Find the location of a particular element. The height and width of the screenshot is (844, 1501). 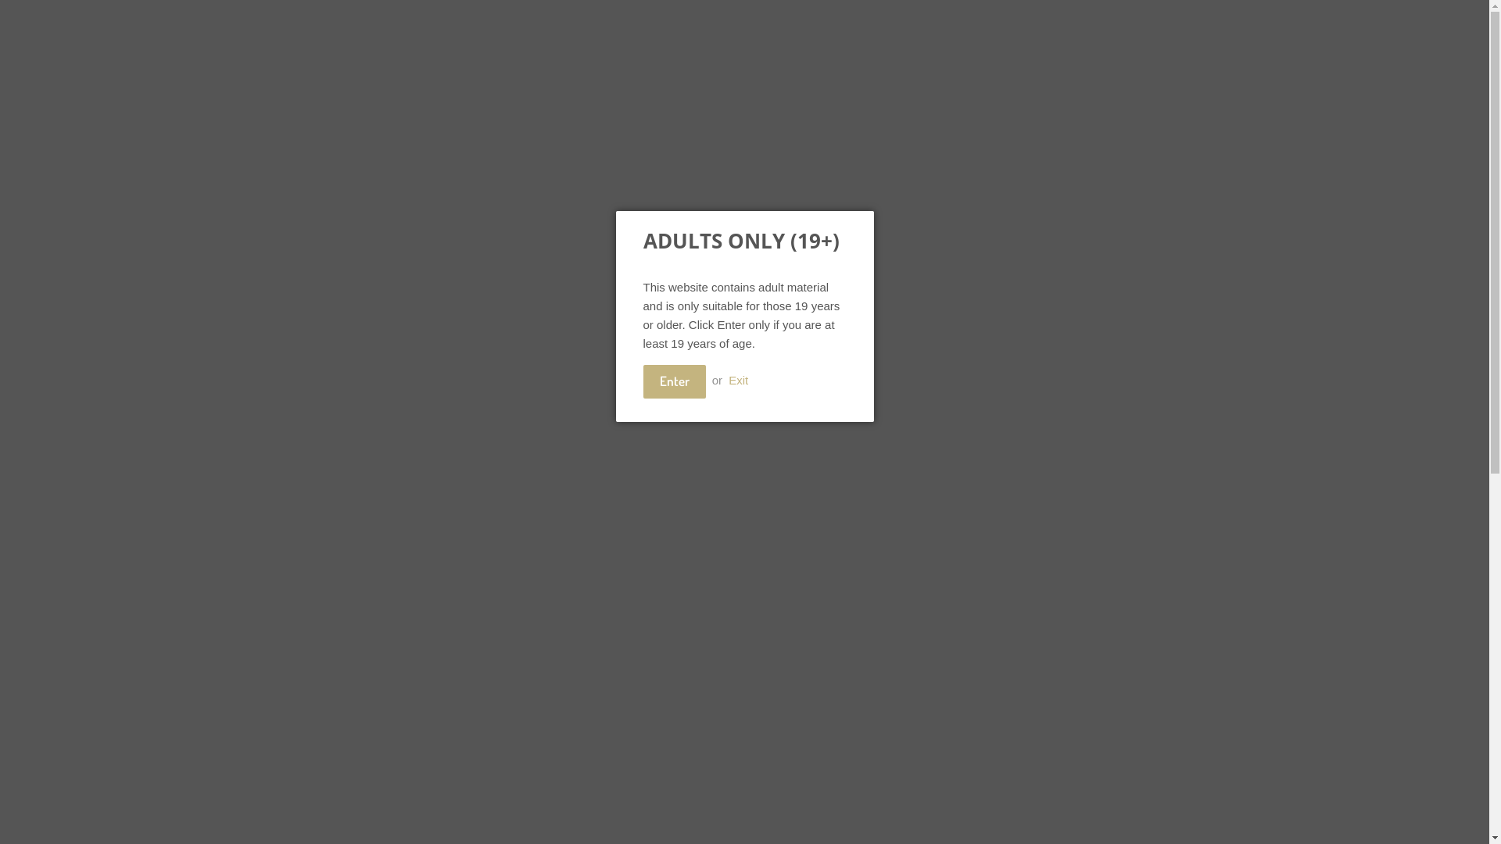

E-LIQUID is located at coordinates (822, 178).